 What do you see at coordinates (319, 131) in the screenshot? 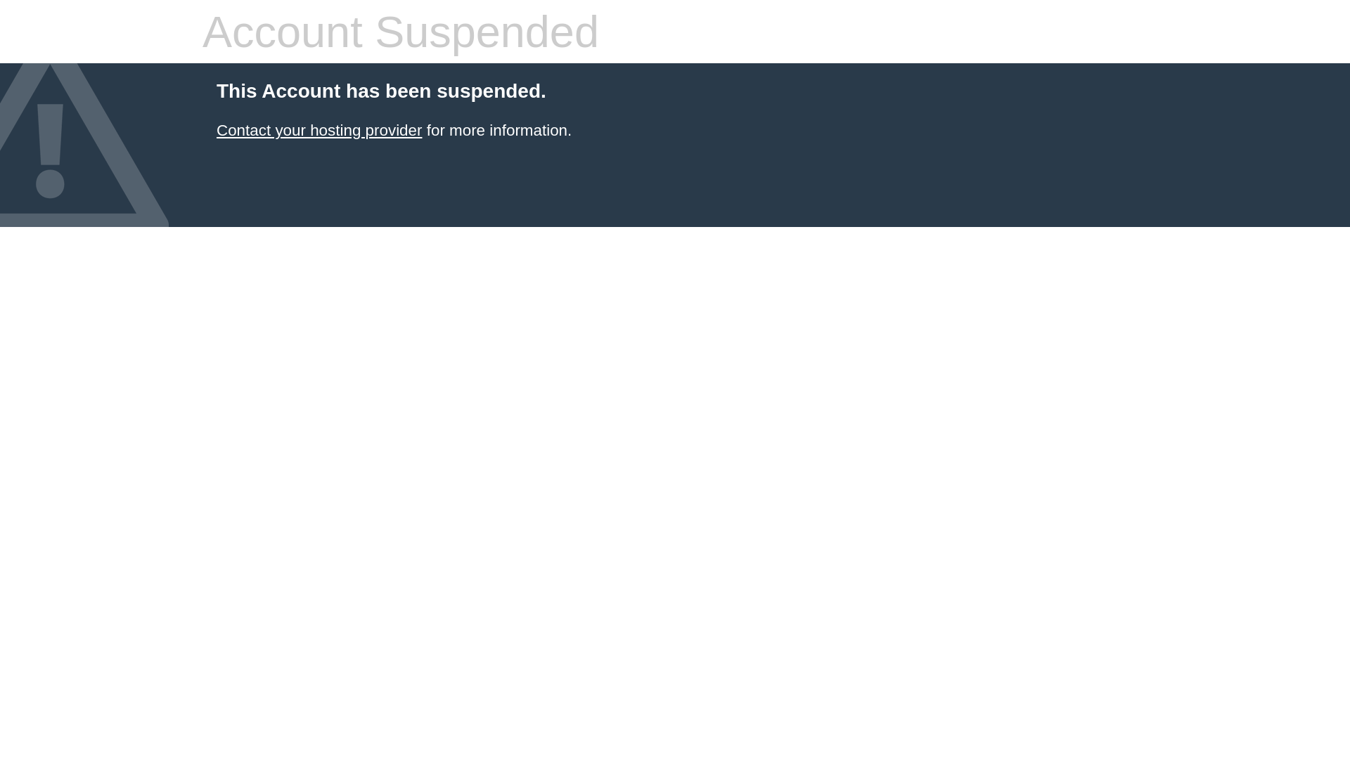
I see `Contact your hosting provider` at bounding box center [319, 131].